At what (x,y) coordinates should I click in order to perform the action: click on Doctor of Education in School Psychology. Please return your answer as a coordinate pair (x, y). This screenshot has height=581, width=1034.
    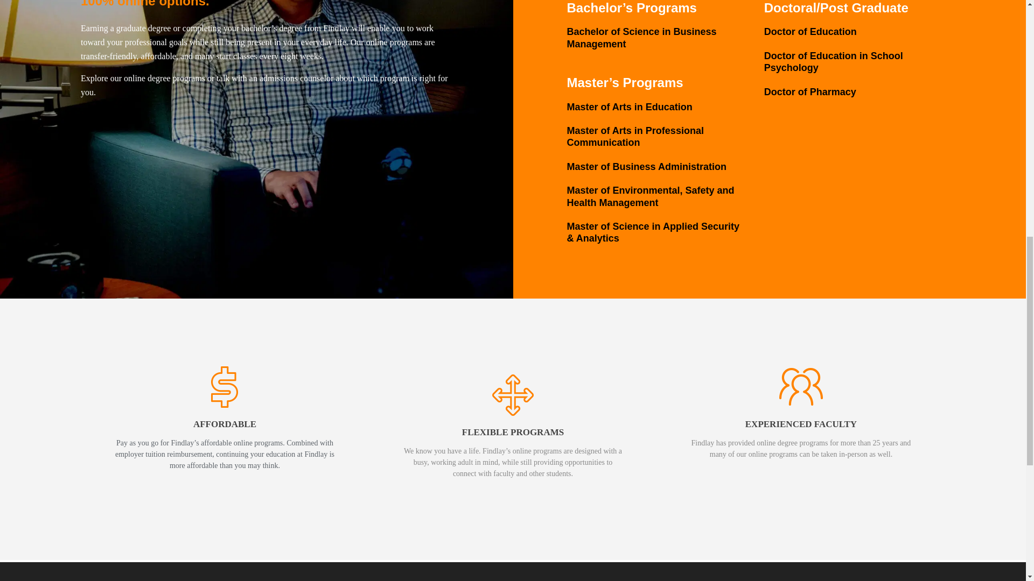
    Looking at the image, I should click on (833, 61).